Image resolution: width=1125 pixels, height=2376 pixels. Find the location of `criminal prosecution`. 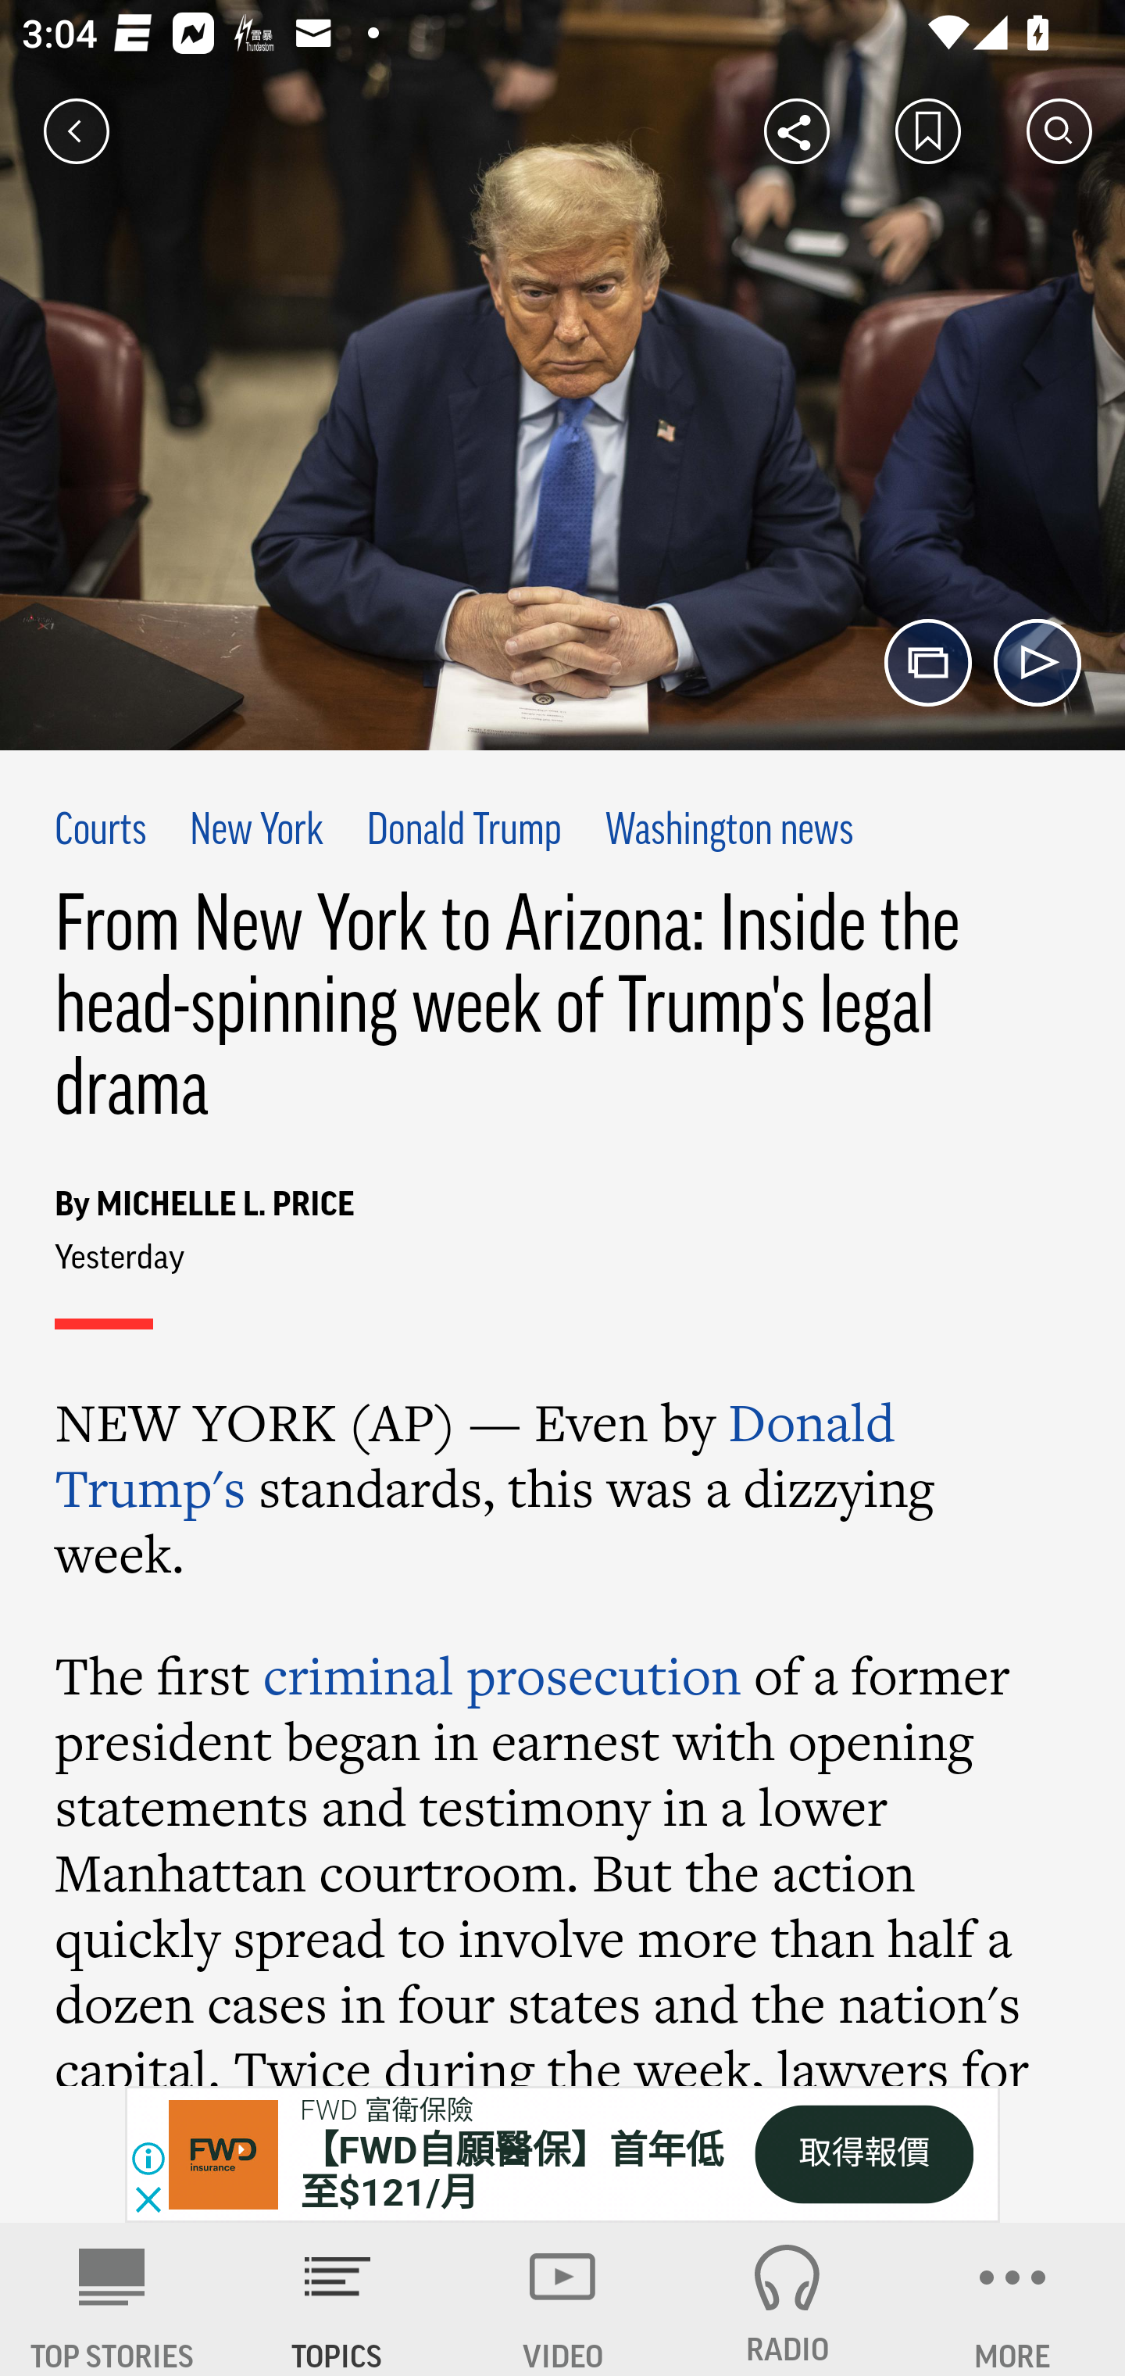

criminal prosecution is located at coordinates (502, 1674).